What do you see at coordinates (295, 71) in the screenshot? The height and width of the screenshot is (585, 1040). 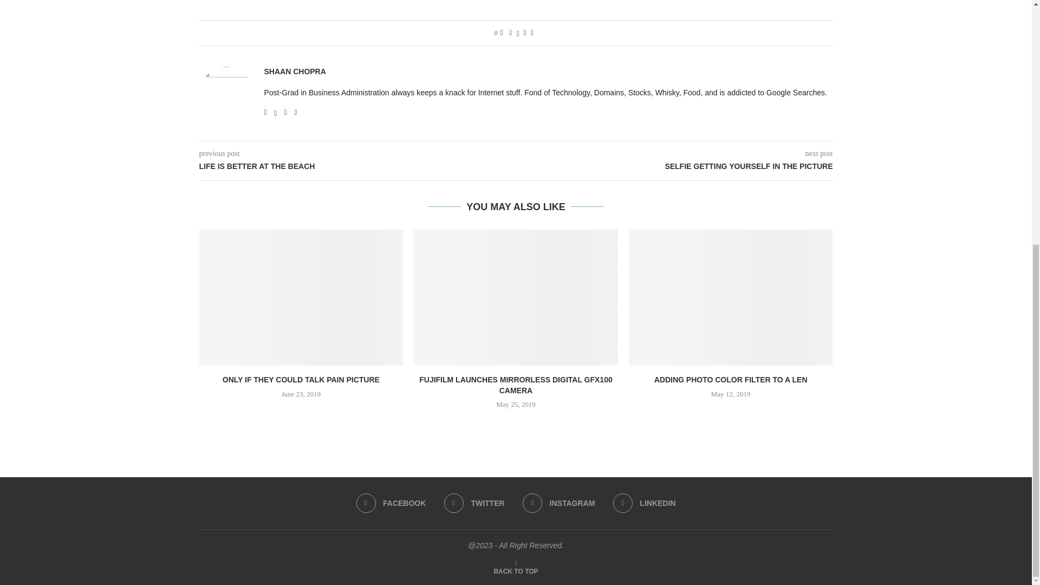 I see `SHAAN CHOPRA` at bounding box center [295, 71].